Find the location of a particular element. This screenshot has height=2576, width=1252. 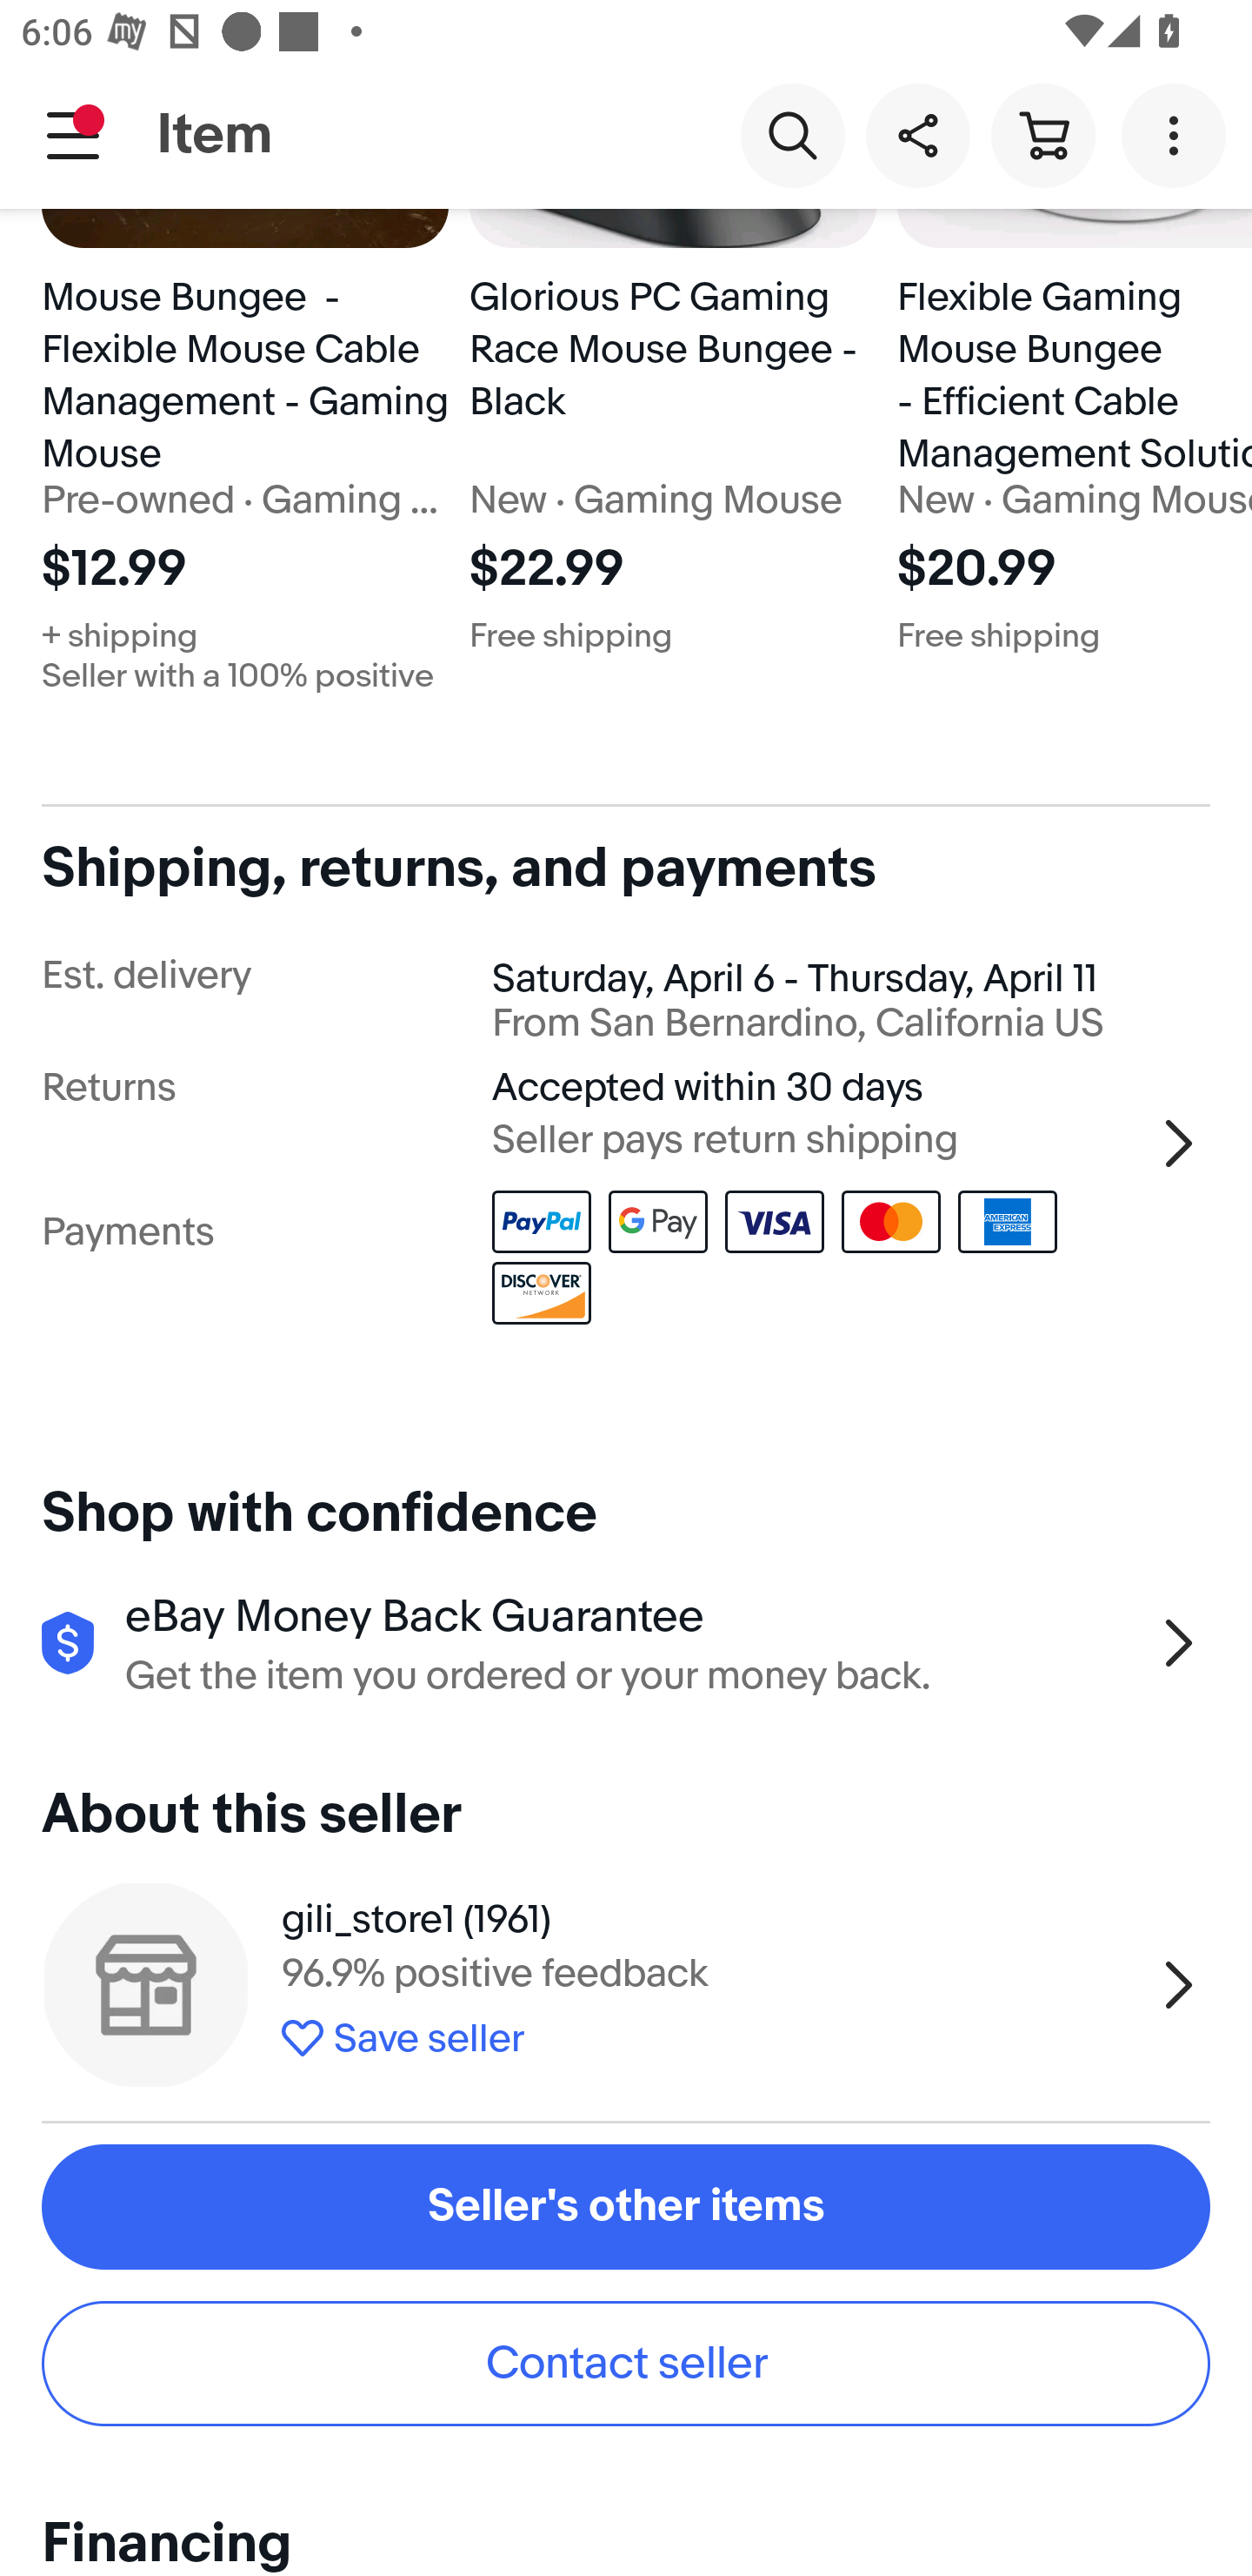

Search is located at coordinates (792, 134).